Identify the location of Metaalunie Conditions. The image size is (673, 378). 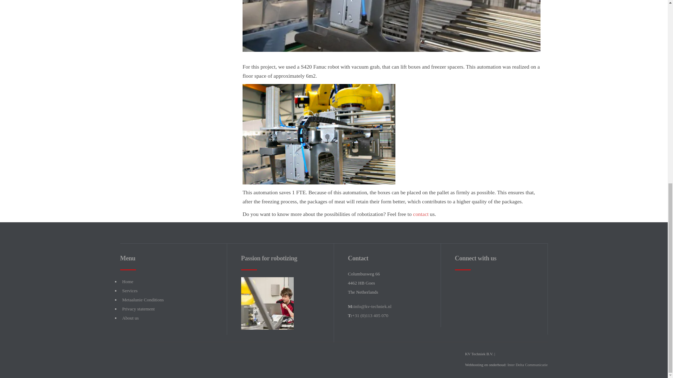
(142, 300).